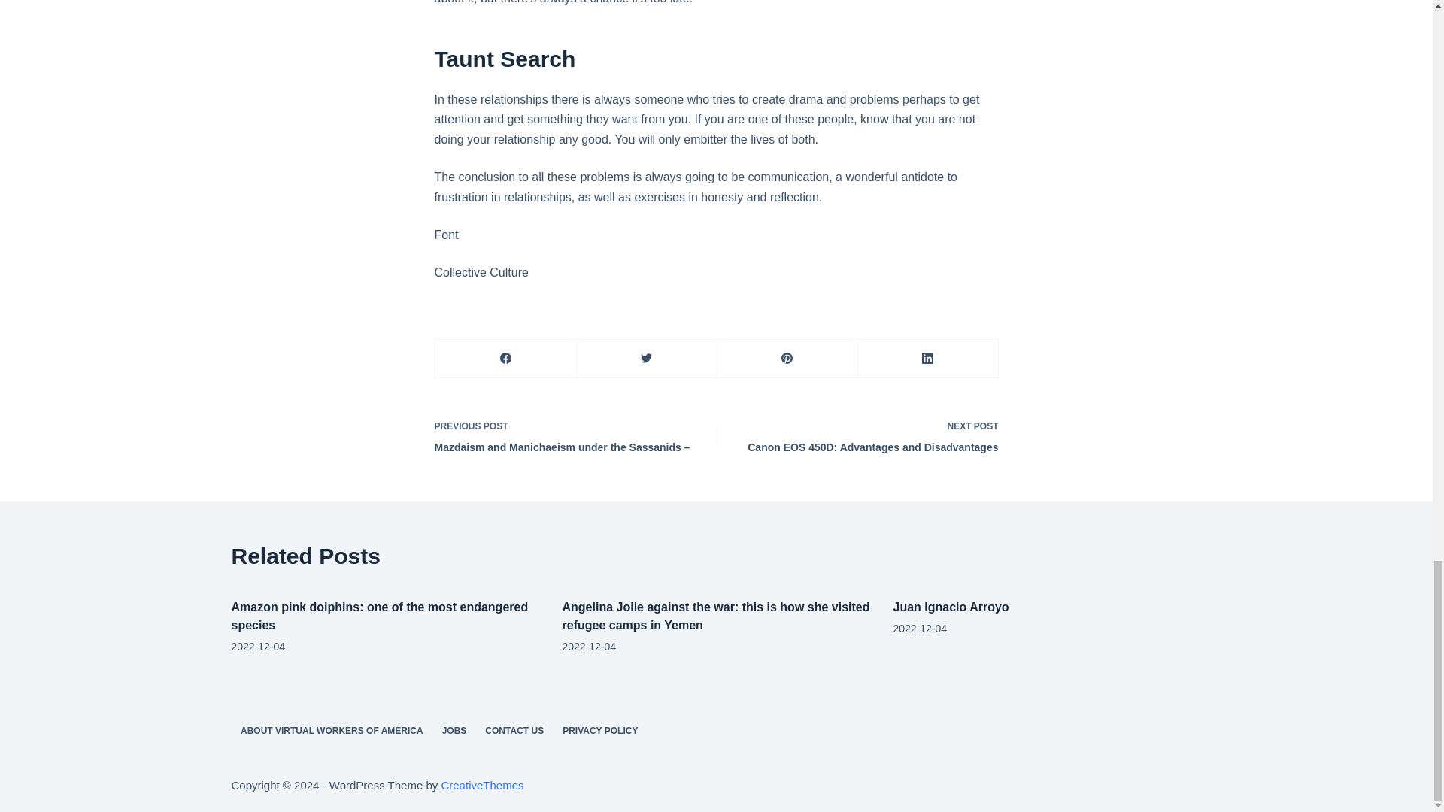  Describe the element at coordinates (600, 731) in the screenshot. I see `PRIVACY POLICY` at that location.